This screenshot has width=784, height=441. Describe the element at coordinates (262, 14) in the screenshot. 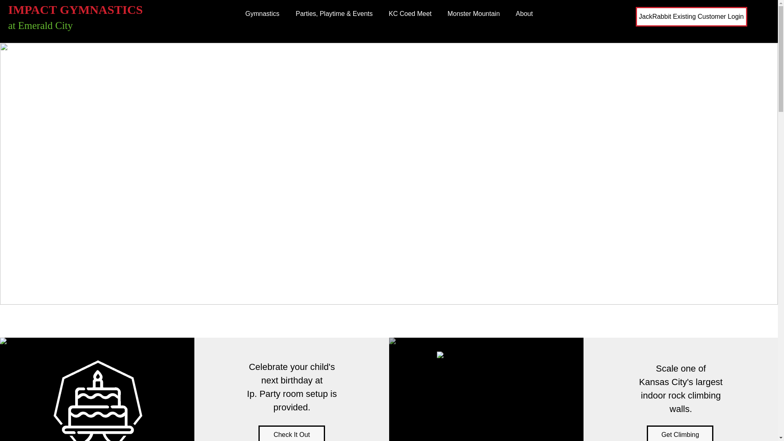

I see `Gymnastics` at that location.